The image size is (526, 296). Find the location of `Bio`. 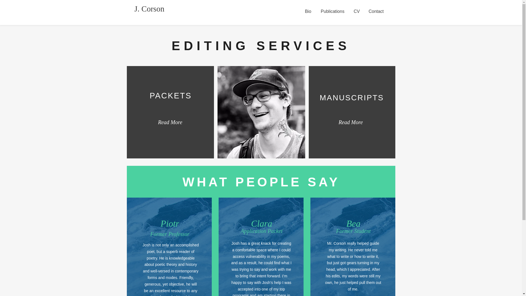

Bio is located at coordinates (308, 11).